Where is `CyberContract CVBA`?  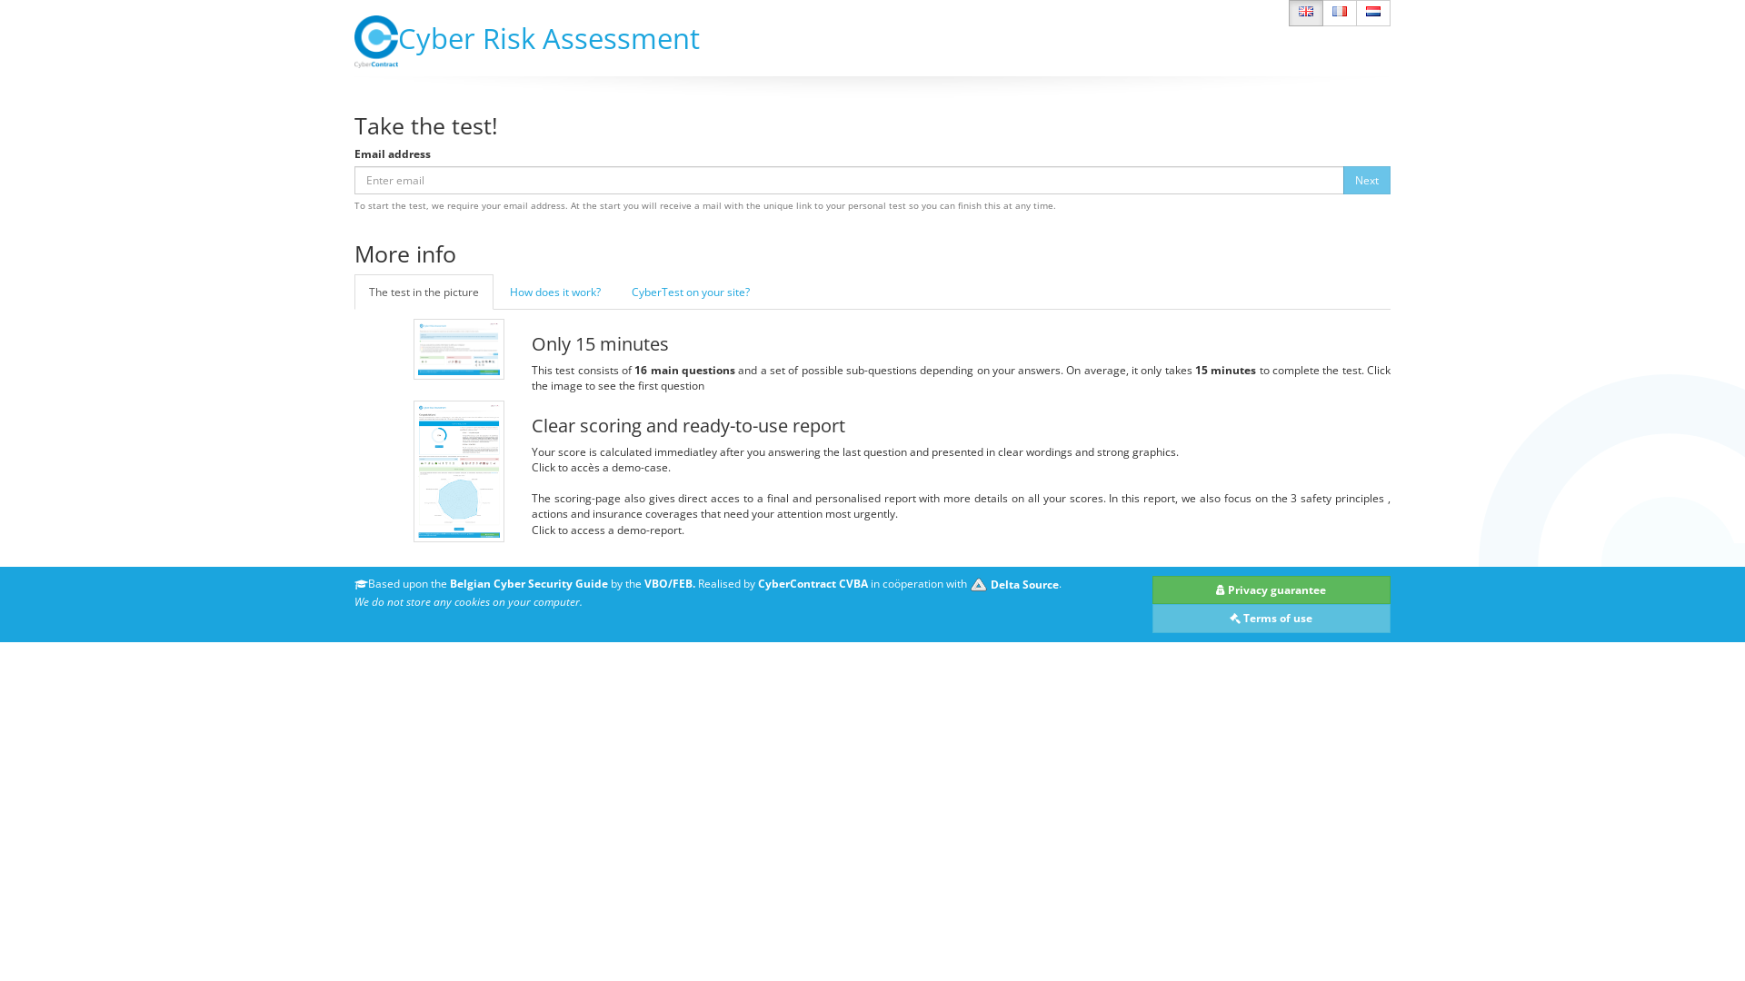
CyberContract CVBA is located at coordinates (813, 584).